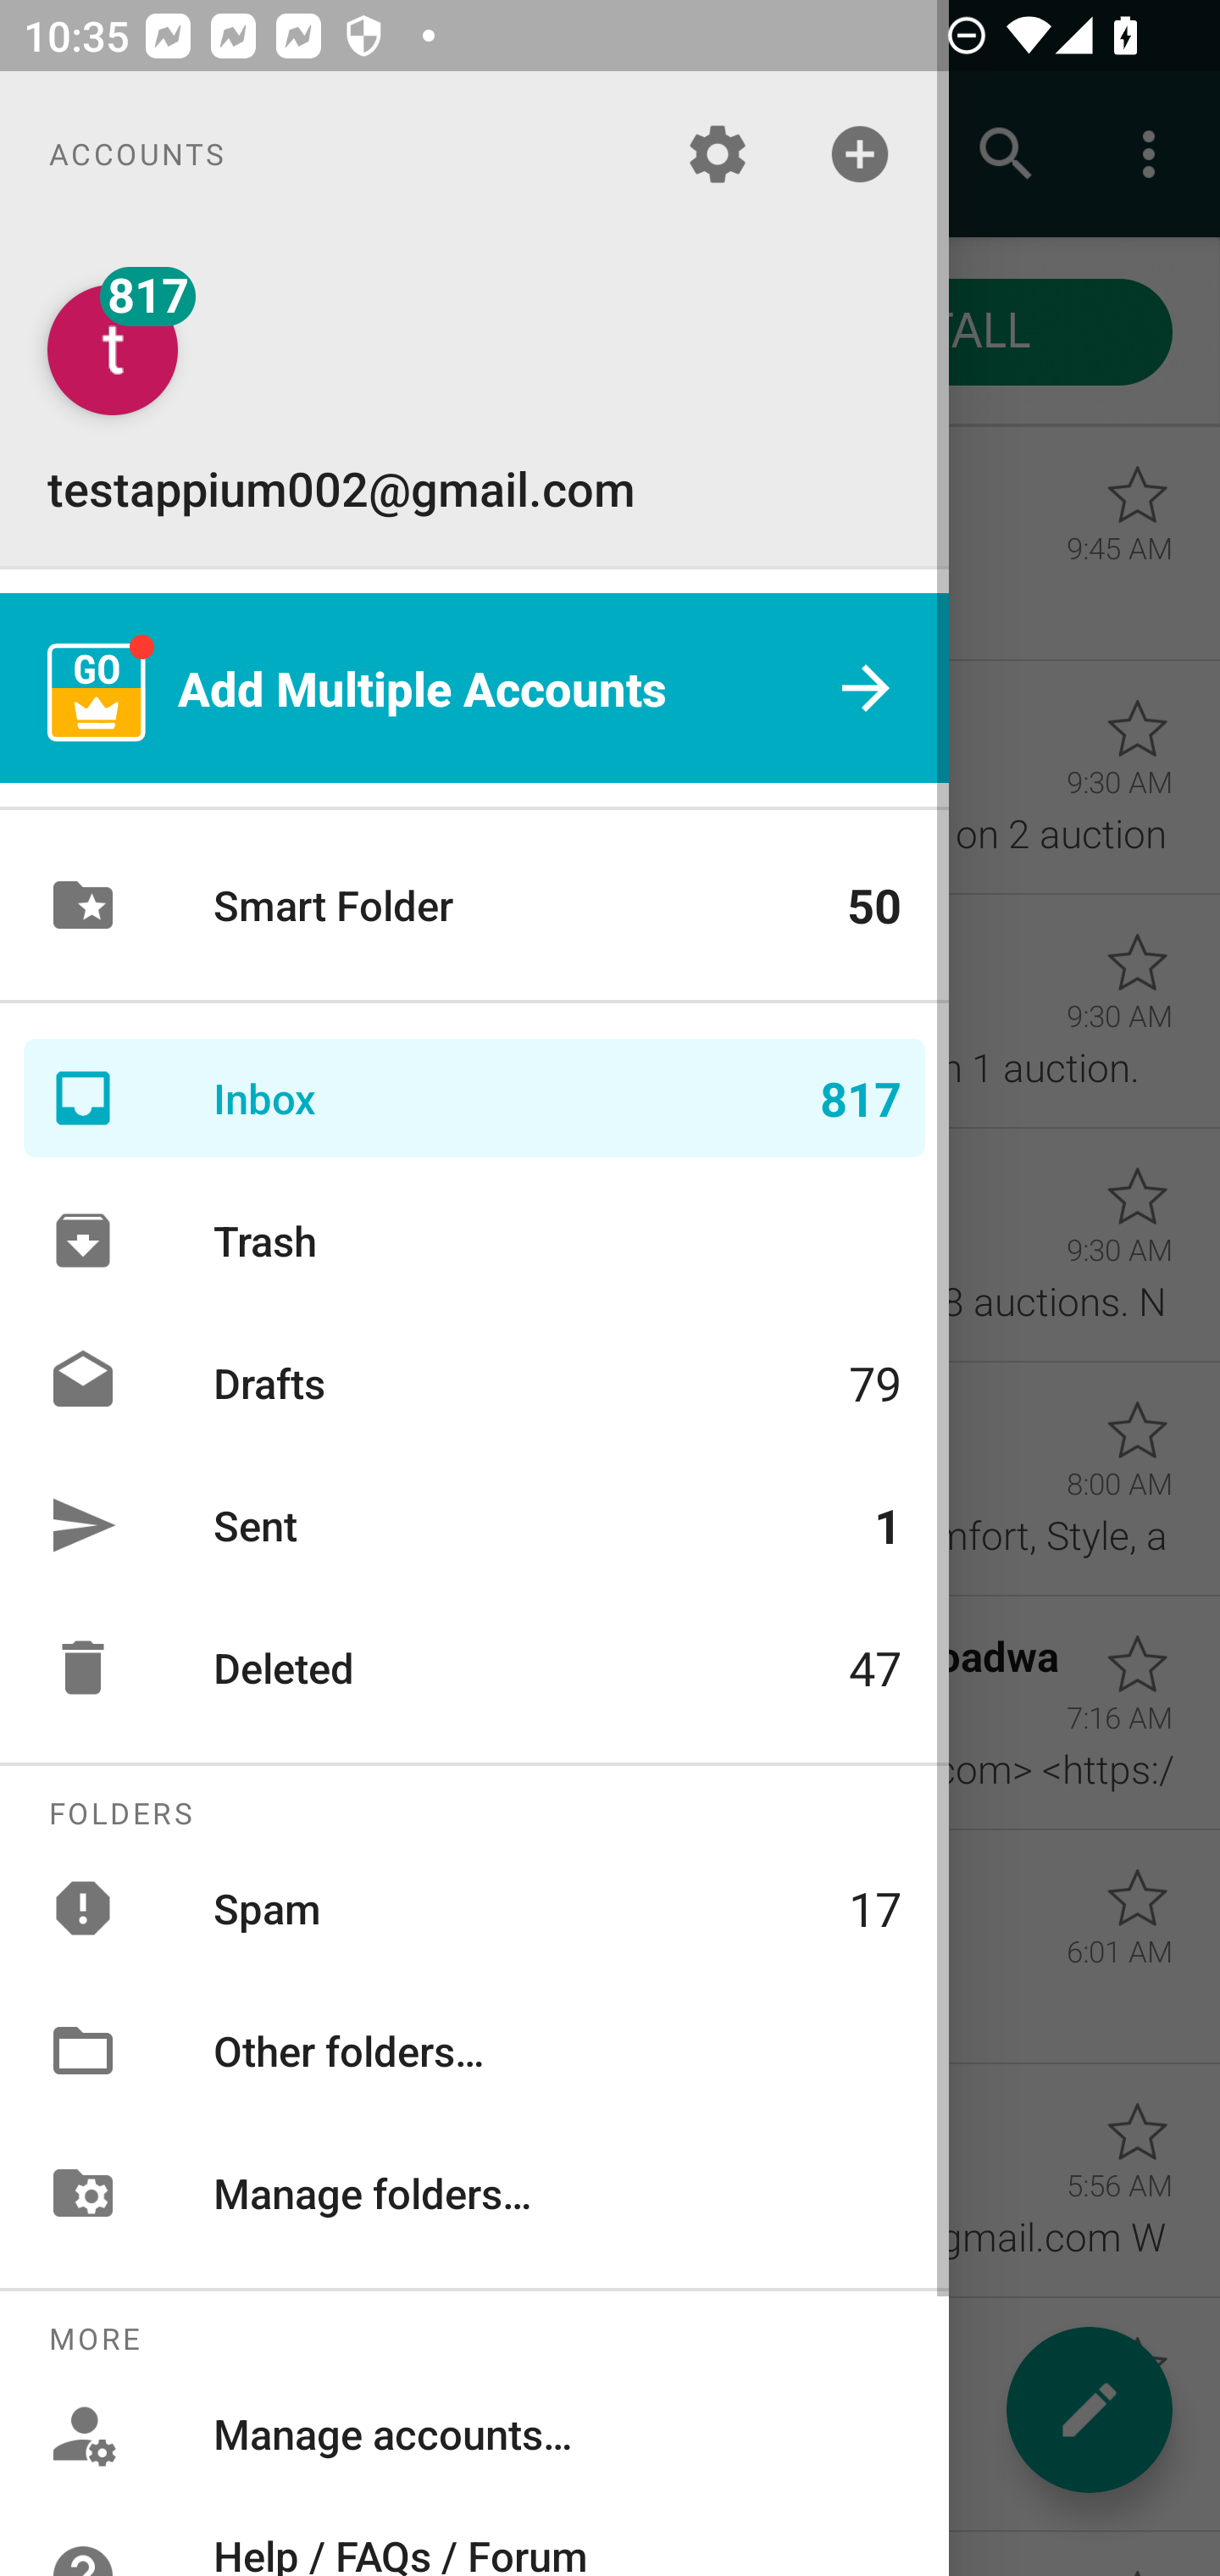 This screenshot has height=2576, width=1220. I want to click on Add Multiple Accounts, so click(474, 688).